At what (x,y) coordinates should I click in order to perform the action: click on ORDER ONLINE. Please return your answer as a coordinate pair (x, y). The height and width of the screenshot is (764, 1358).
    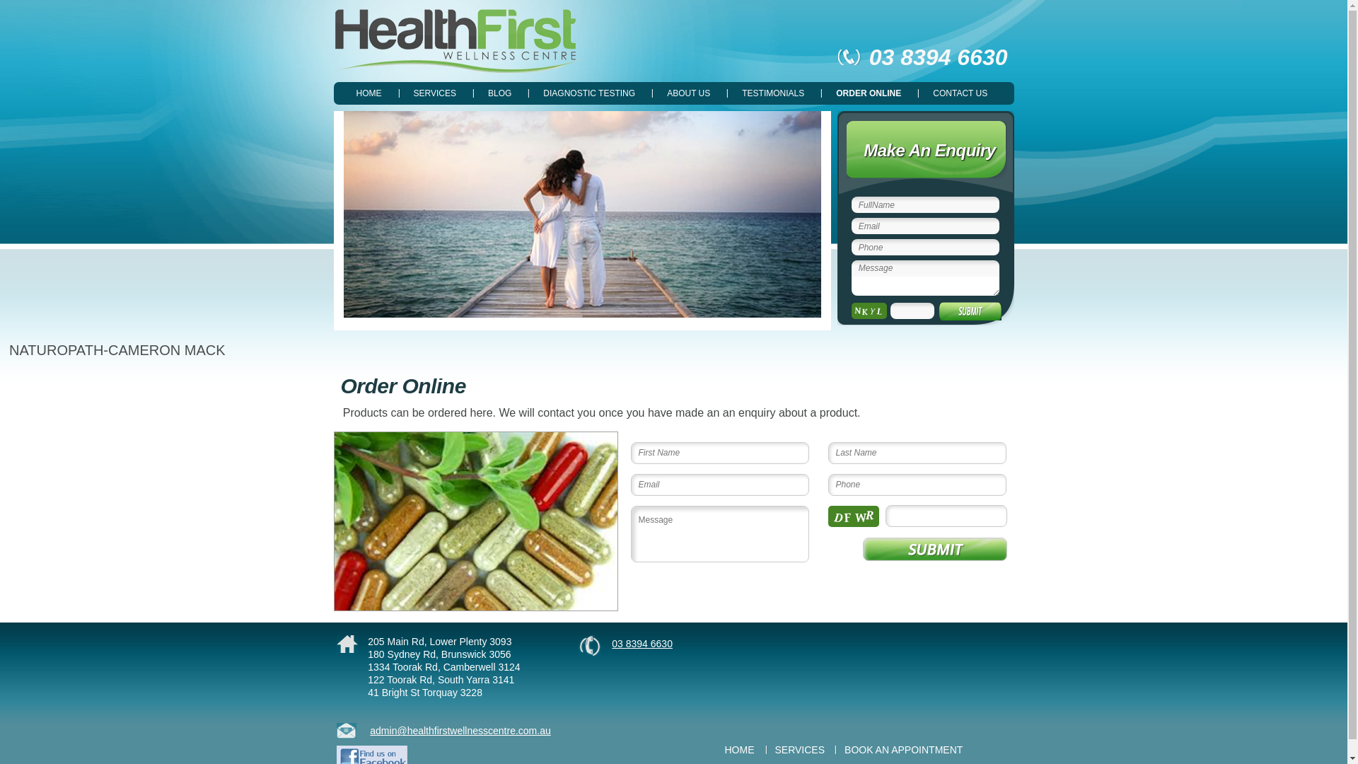
    Looking at the image, I should click on (869, 93).